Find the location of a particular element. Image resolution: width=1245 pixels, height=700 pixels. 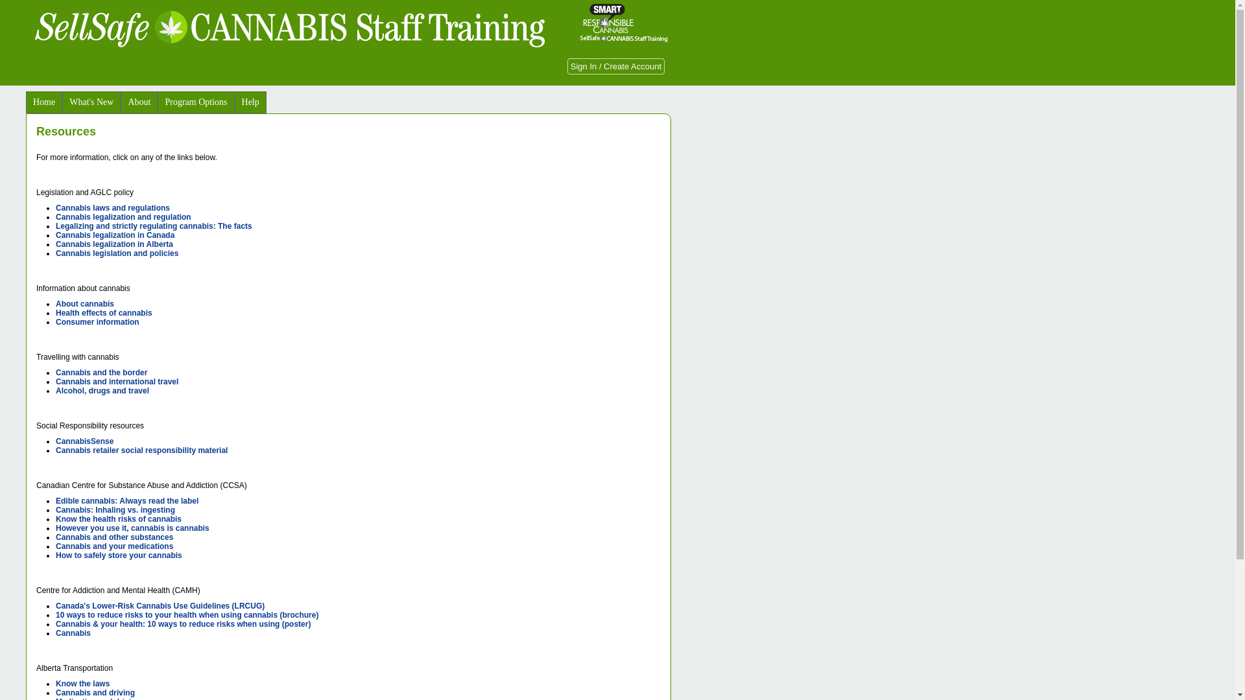

About cannabis is located at coordinates (85, 304).